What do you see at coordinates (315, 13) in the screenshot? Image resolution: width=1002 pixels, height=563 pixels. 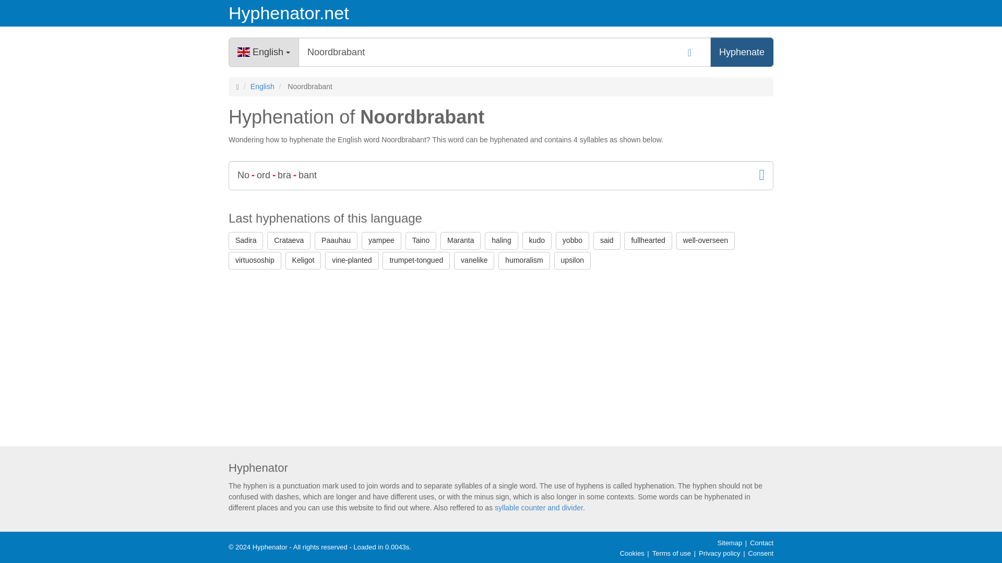 I see `Hyphenator.net` at bounding box center [315, 13].